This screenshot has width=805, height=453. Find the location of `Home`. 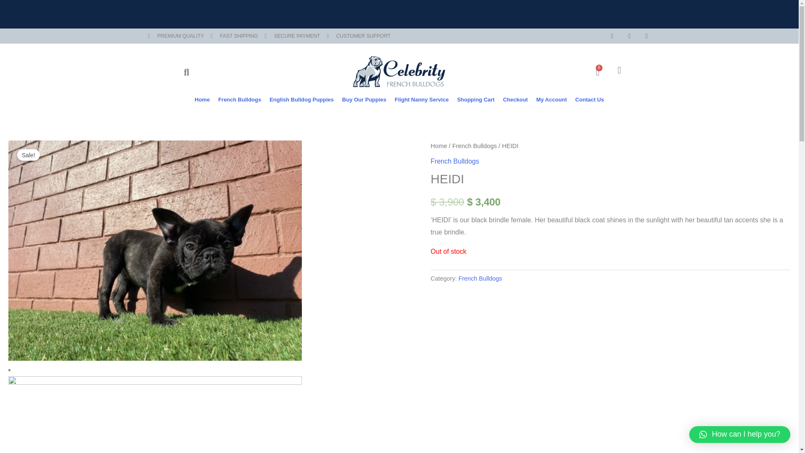

Home is located at coordinates (301, 100).